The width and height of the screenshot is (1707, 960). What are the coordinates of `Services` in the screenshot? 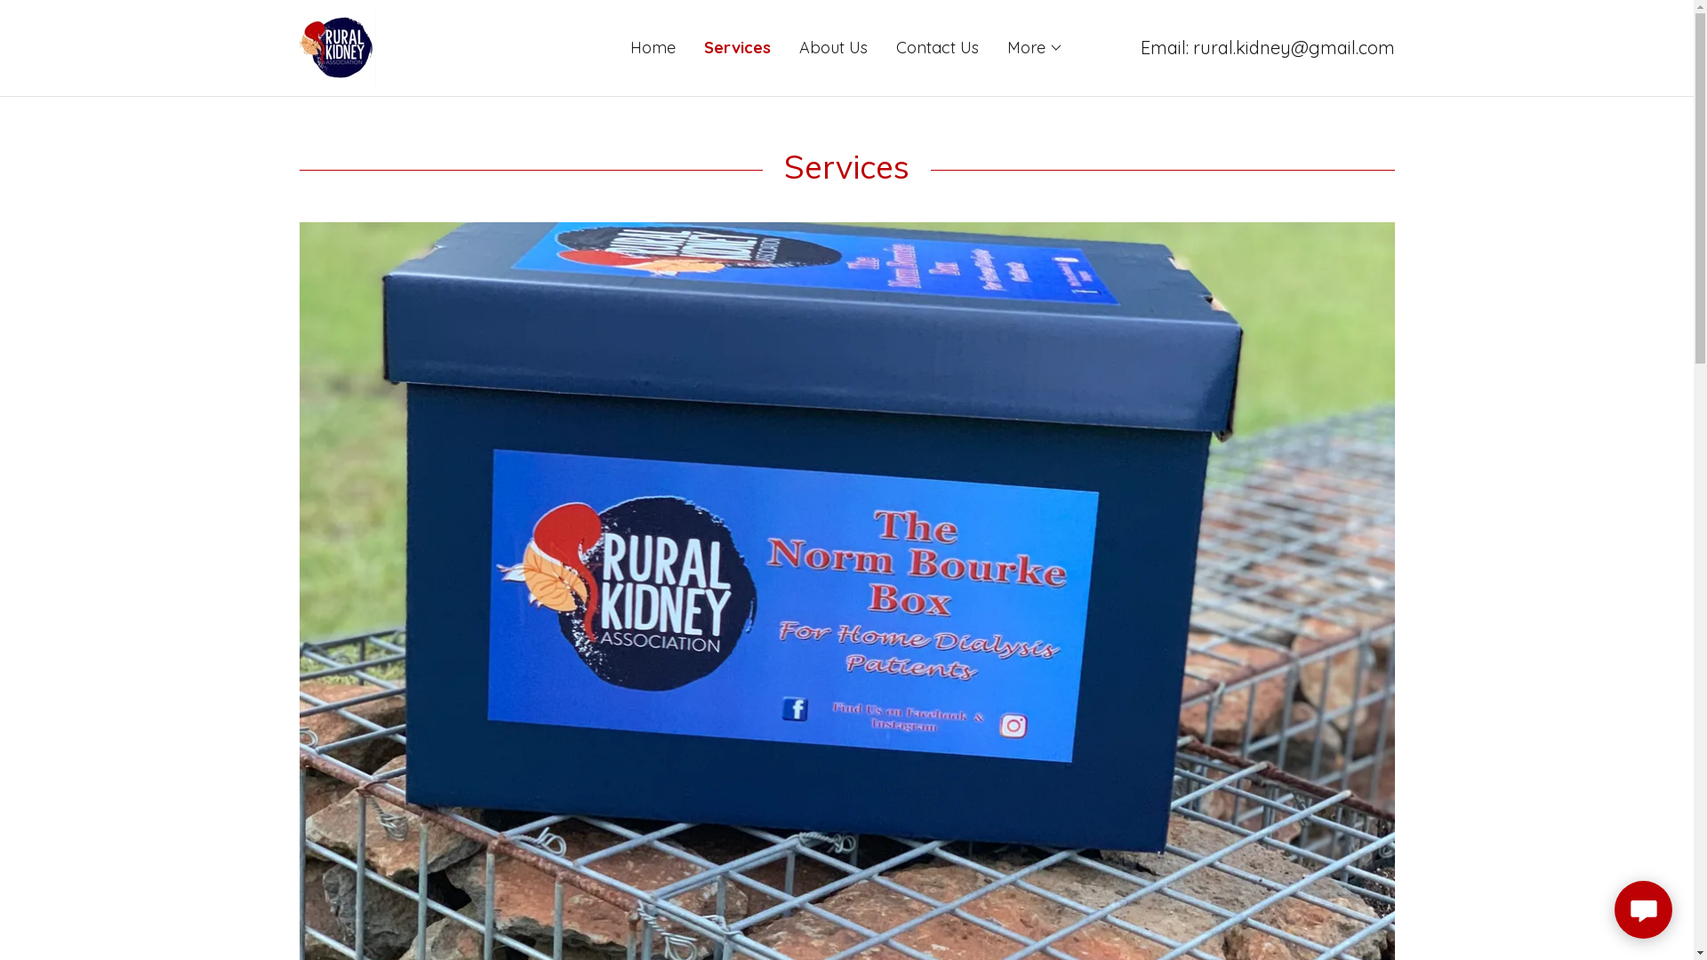 It's located at (738, 48).